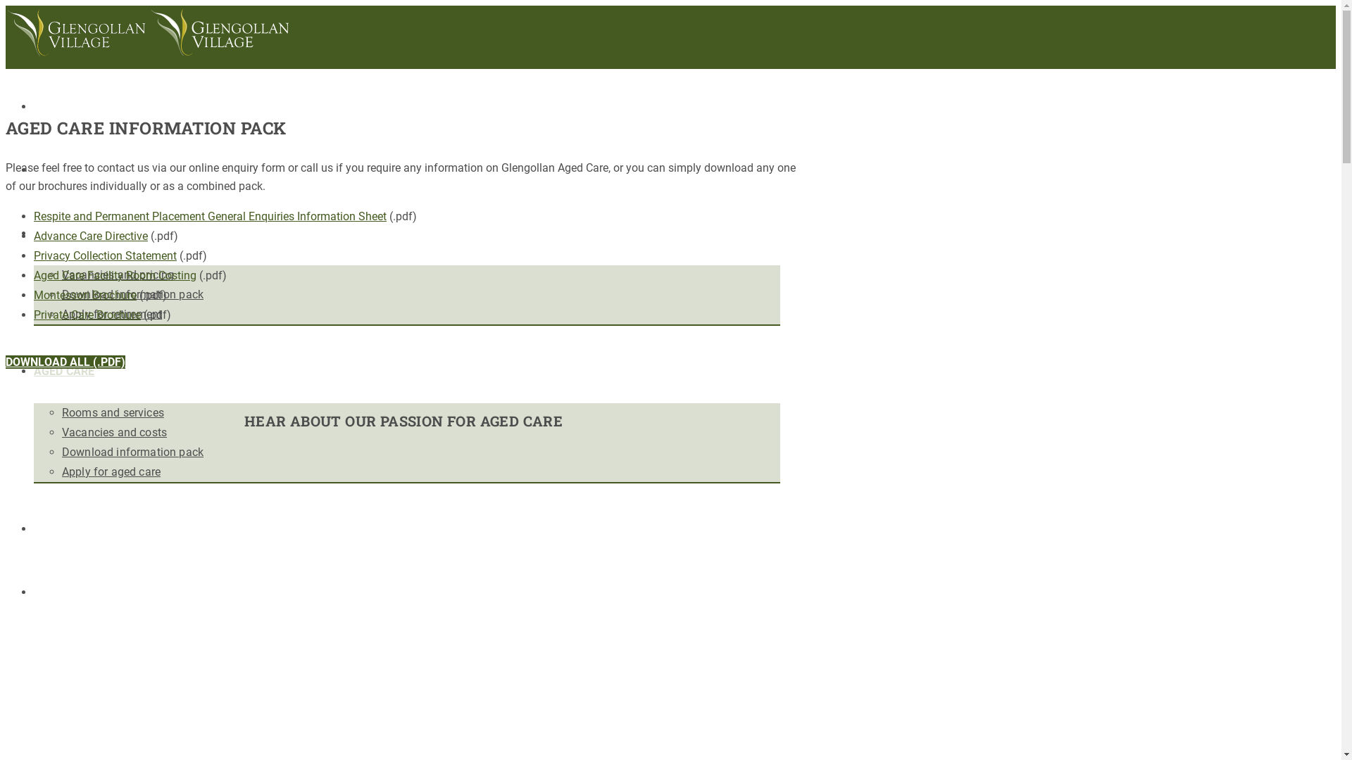 This screenshot has height=760, width=1352. What do you see at coordinates (113, 412) in the screenshot?
I see `Rooms and services` at bounding box center [113, 412].